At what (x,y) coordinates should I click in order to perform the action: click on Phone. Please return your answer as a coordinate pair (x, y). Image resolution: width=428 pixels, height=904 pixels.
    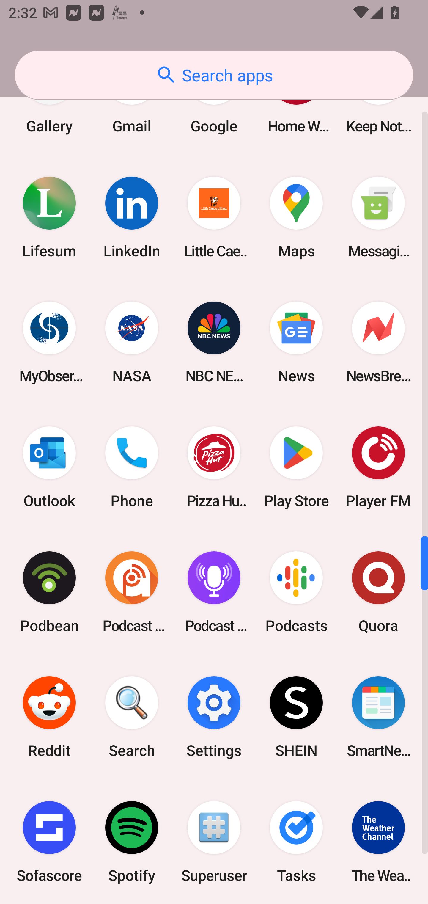
    Looking at the image, I should click on (132, 467).